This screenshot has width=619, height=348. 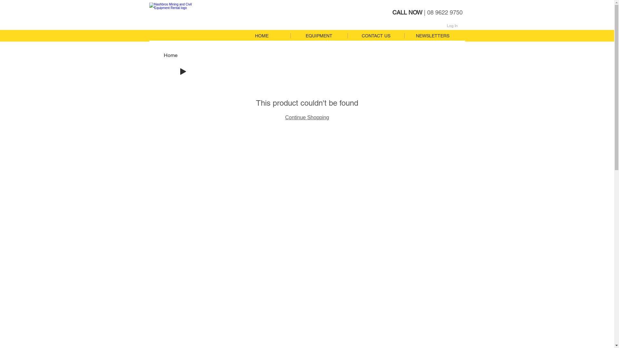 I want to click on NEWSLETTERS, so click(x=433, y=36).